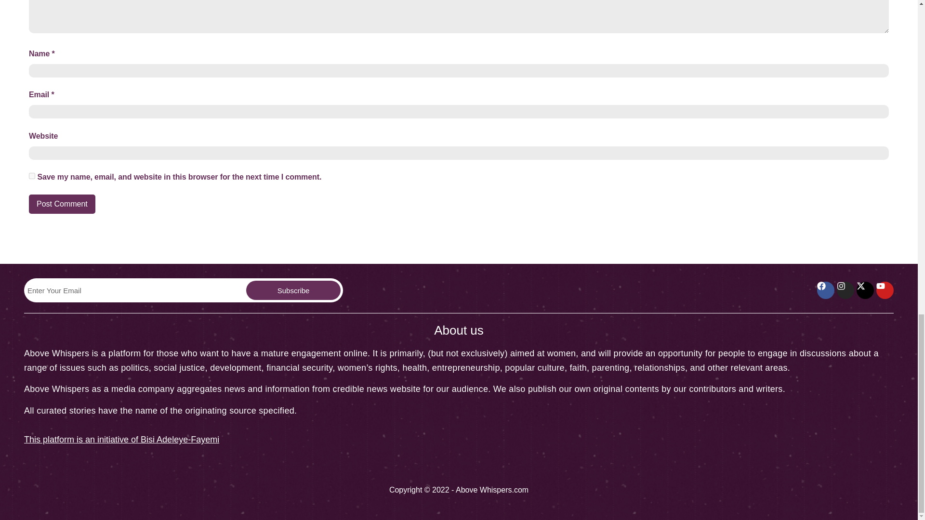 Image resolution: width=925 pixels, height=520 pixels. I want to click on Post Comment, so click(62, 204).